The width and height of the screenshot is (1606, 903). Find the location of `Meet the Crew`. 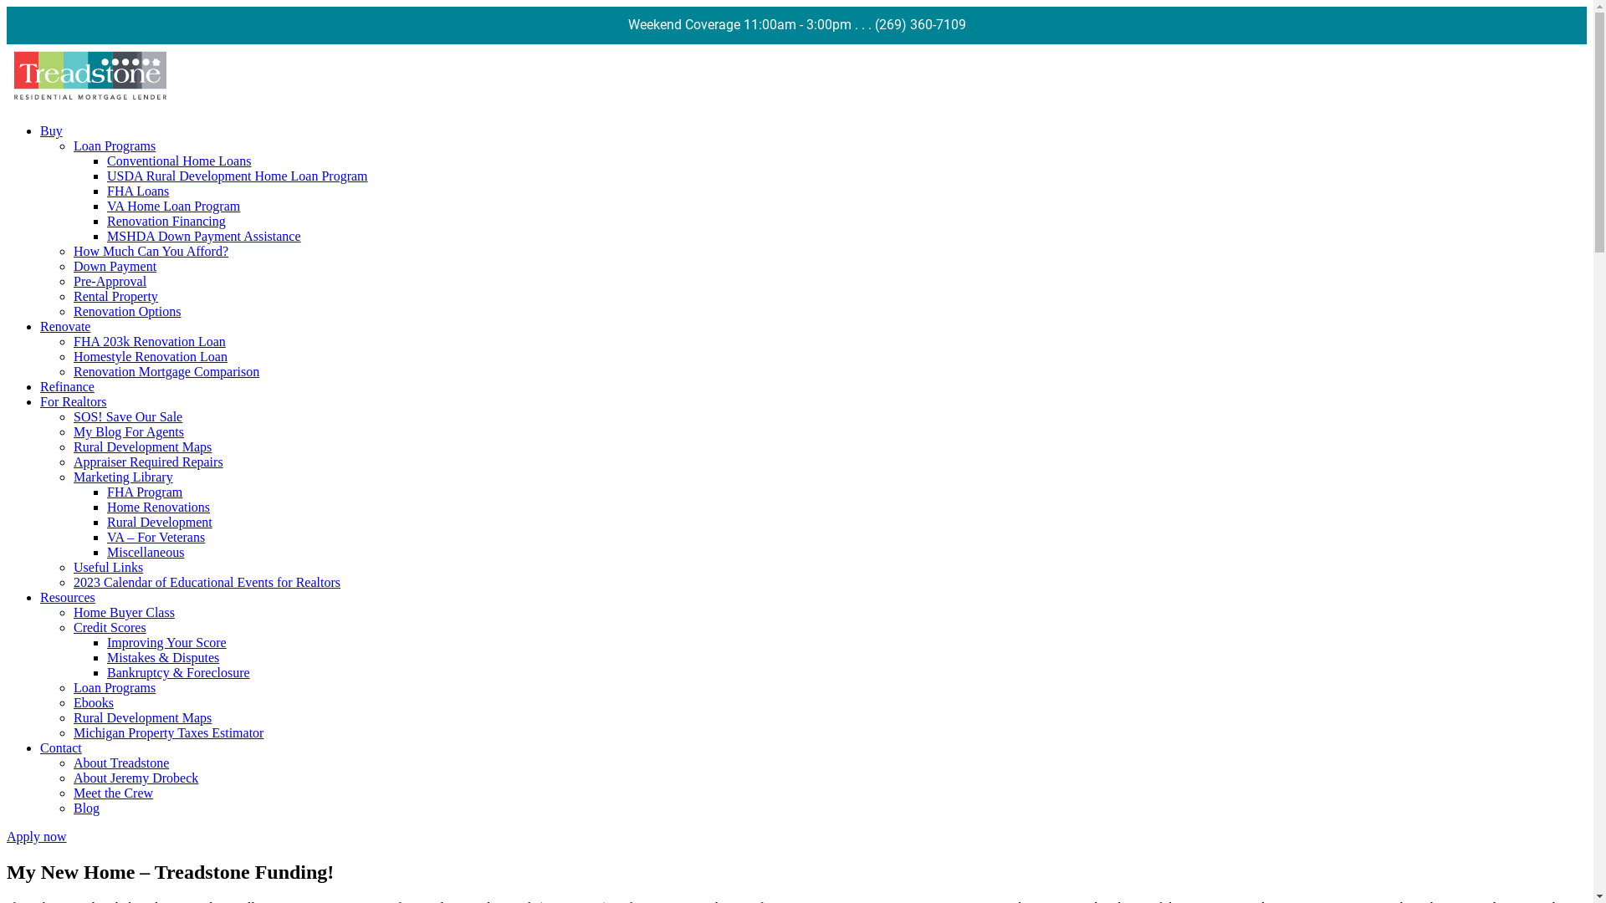

Meet the Crew is located at coordinates (114, 793).